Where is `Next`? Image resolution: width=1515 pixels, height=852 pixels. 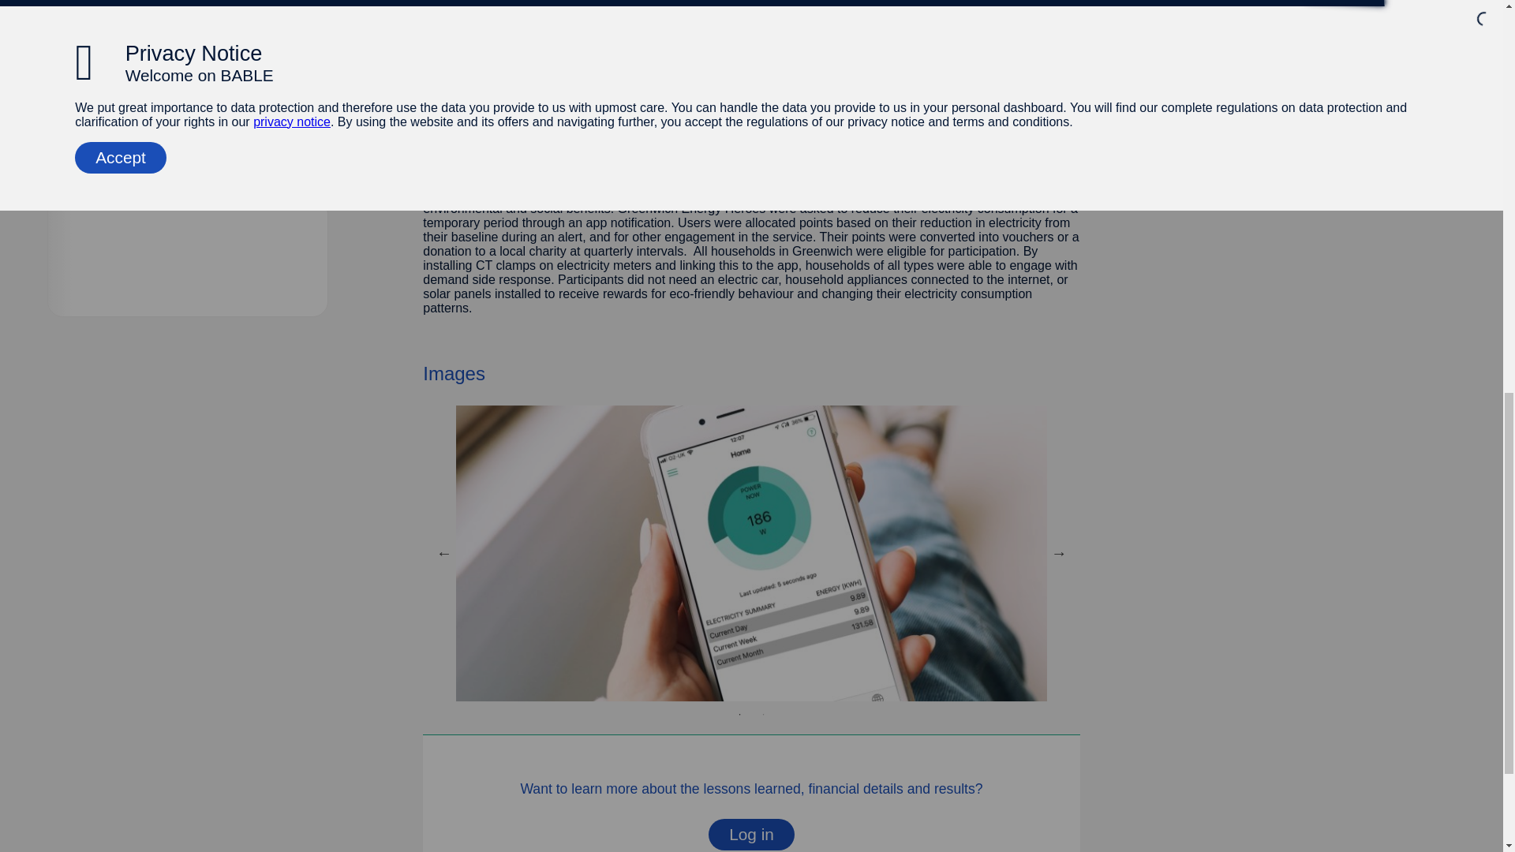 Next is located at coordinates (1059, 552).